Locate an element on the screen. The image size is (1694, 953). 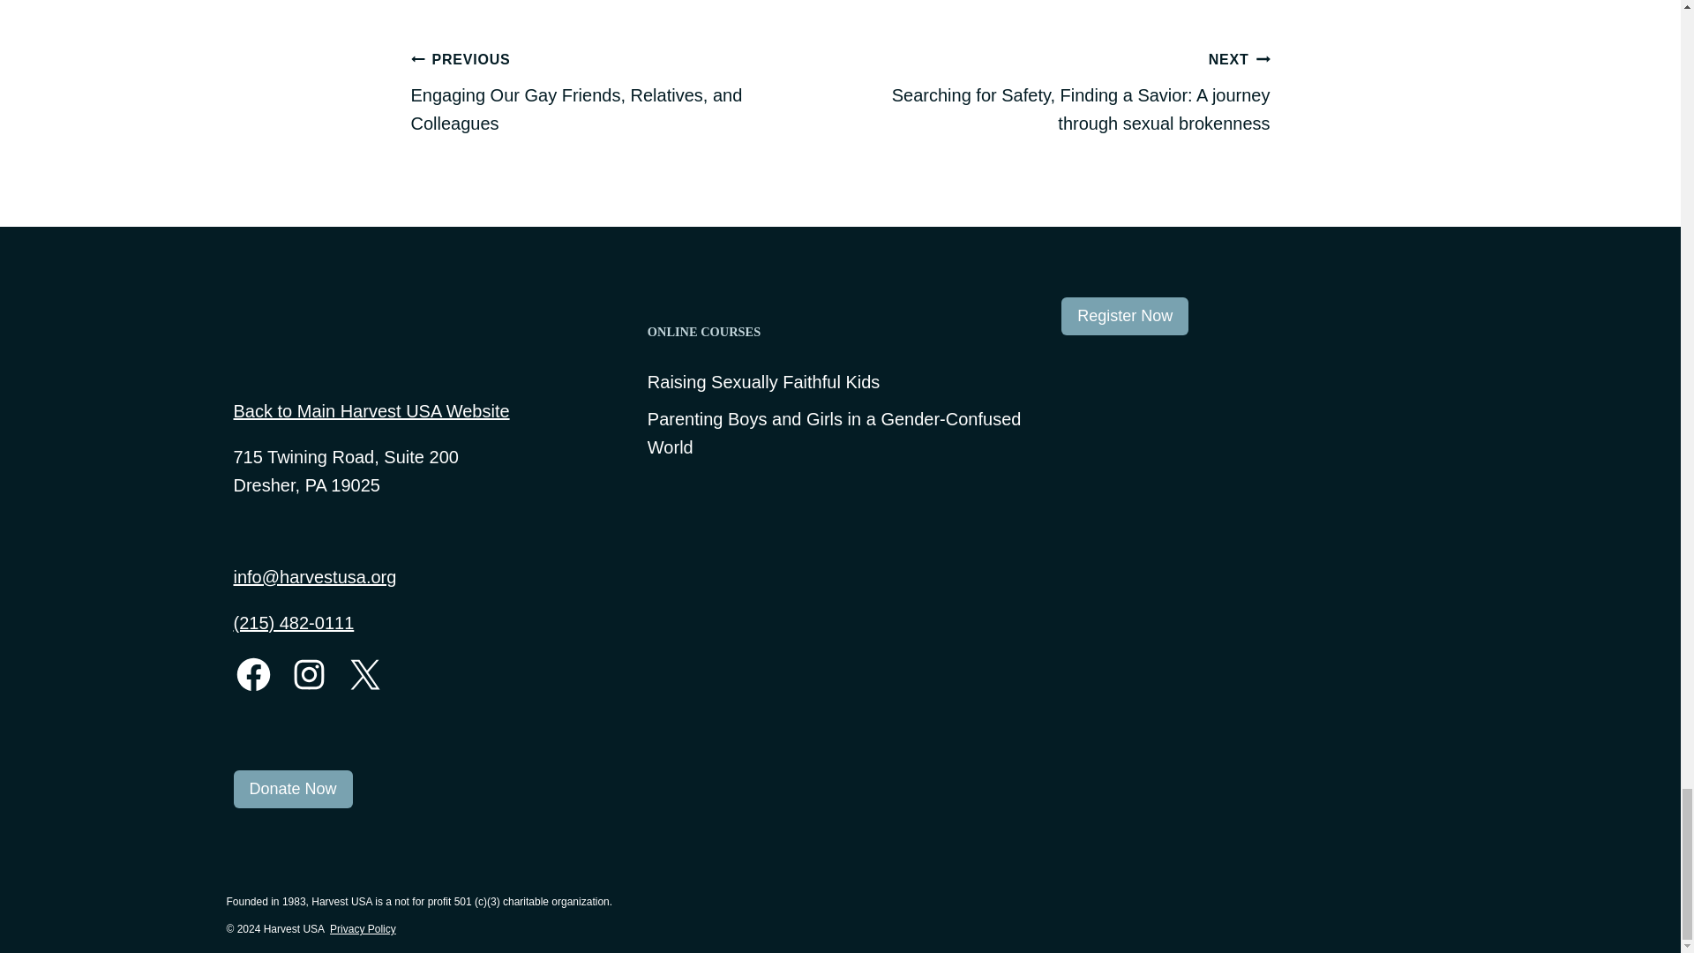
ONLINE COURSES is located at coordinates (840, 332).